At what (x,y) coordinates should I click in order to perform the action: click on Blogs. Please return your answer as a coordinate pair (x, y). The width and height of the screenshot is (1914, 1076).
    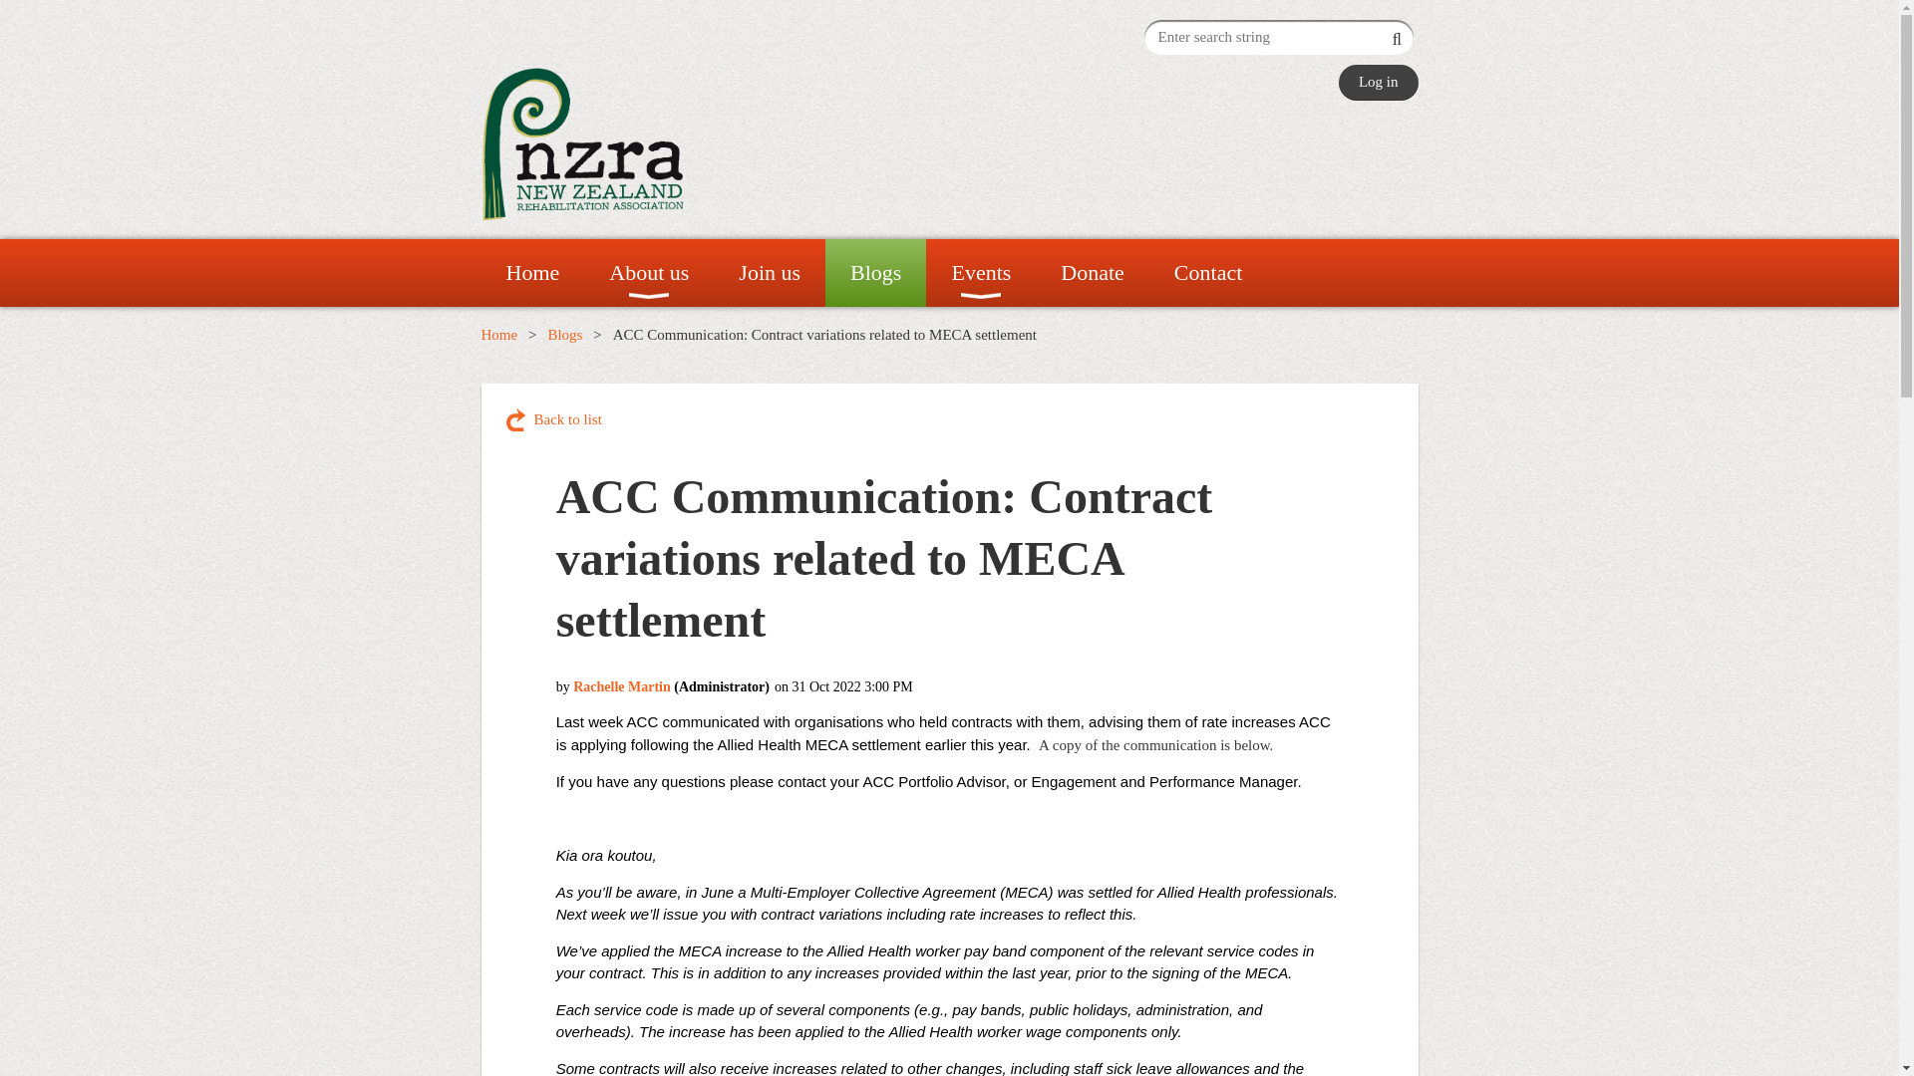
    Looking at the image, I should click on (875, 272).